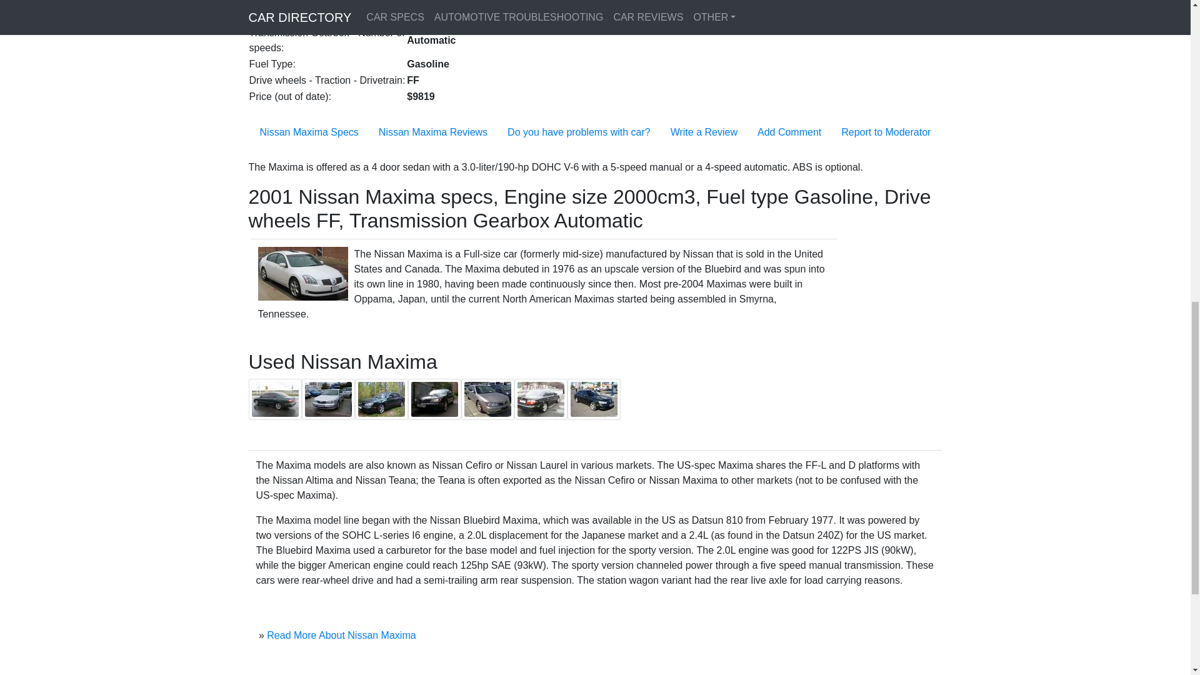  Describe the element at coordinates (886, 132) in the screenshot. I see `Report to Moderator` at that location.